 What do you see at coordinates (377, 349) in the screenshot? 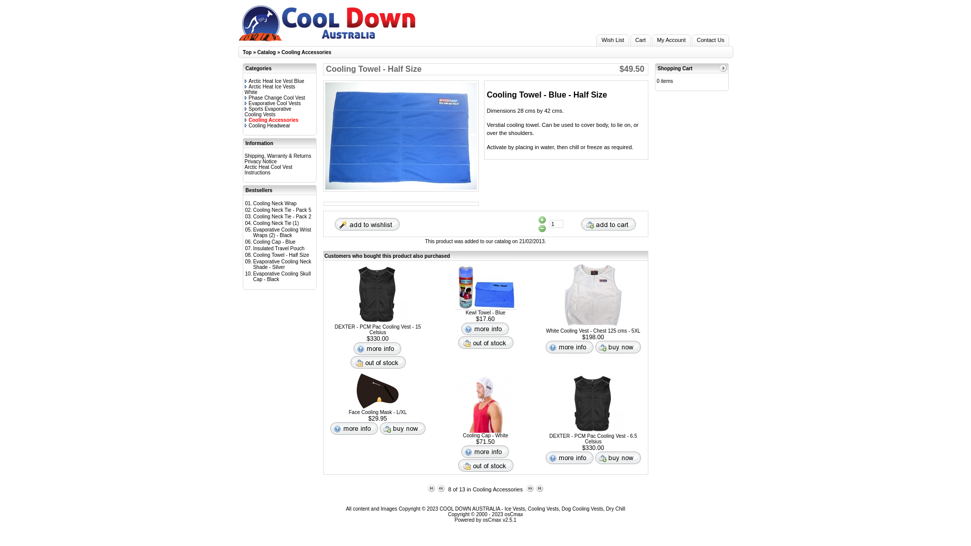
I see ` More info ` at bounding box center [377, 349].